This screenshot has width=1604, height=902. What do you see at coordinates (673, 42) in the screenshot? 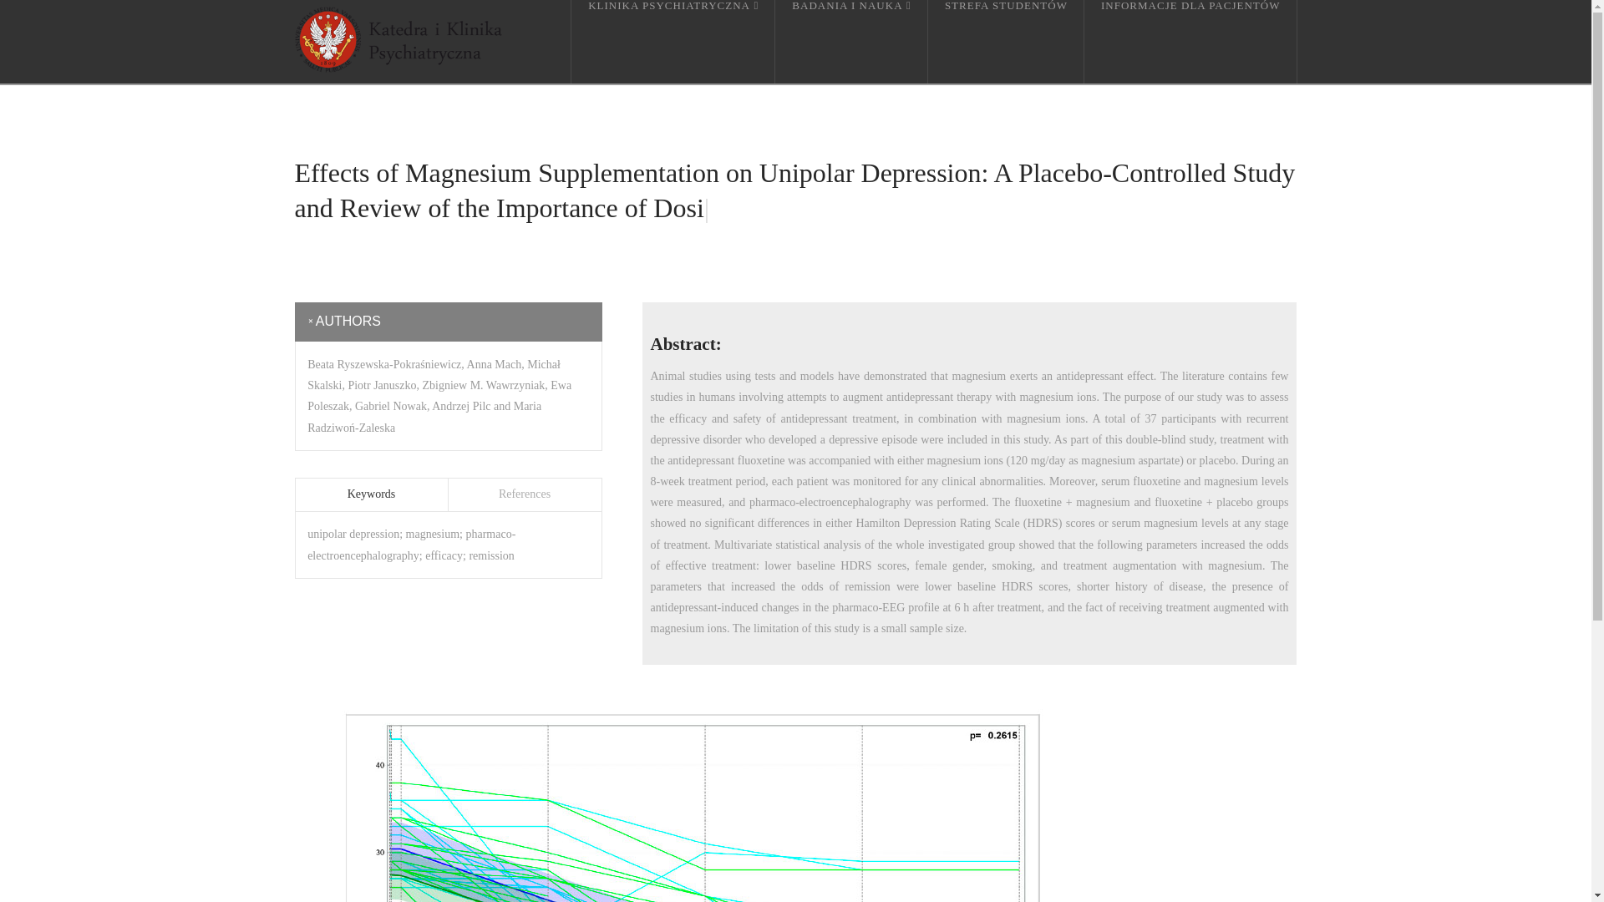
I see `KLINIKA PSYCHIATRYCZNA` at bounding box center [673, 42].